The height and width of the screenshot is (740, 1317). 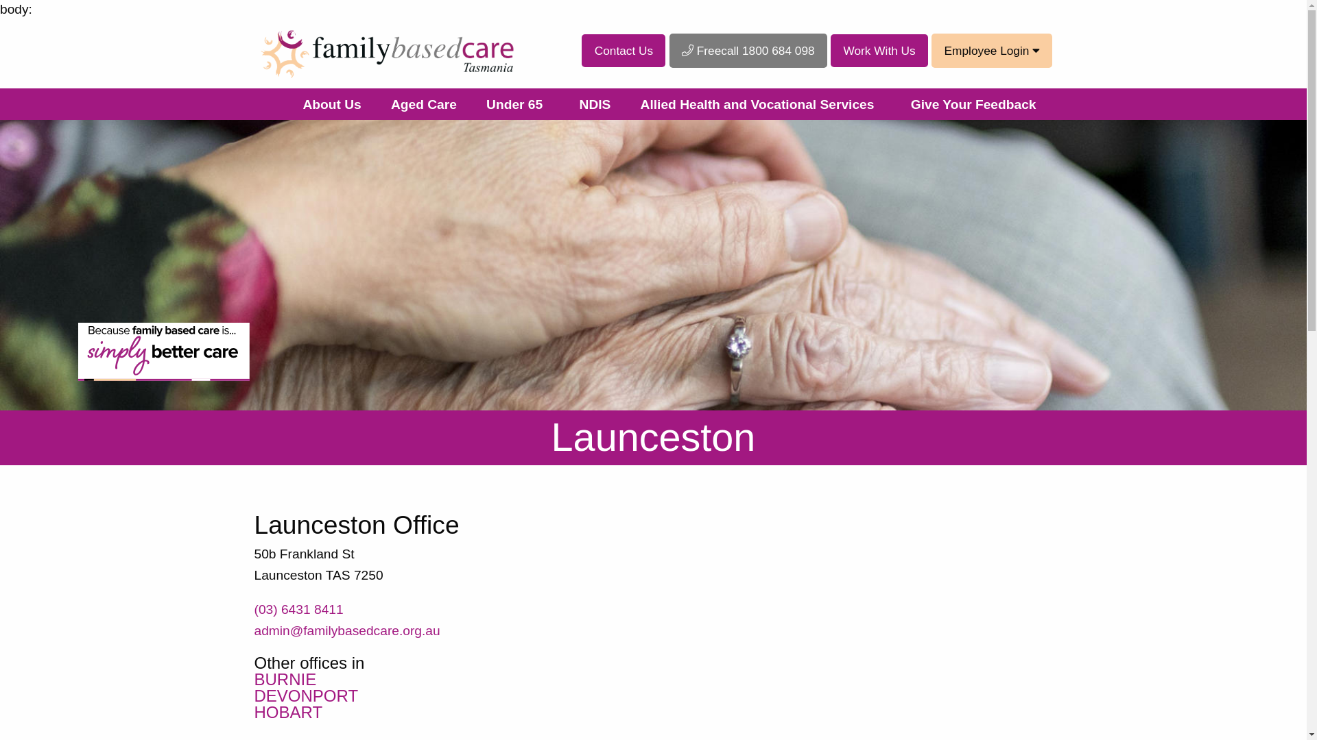 I want to click on Give Your Feedback, so click(x=974, y=104).